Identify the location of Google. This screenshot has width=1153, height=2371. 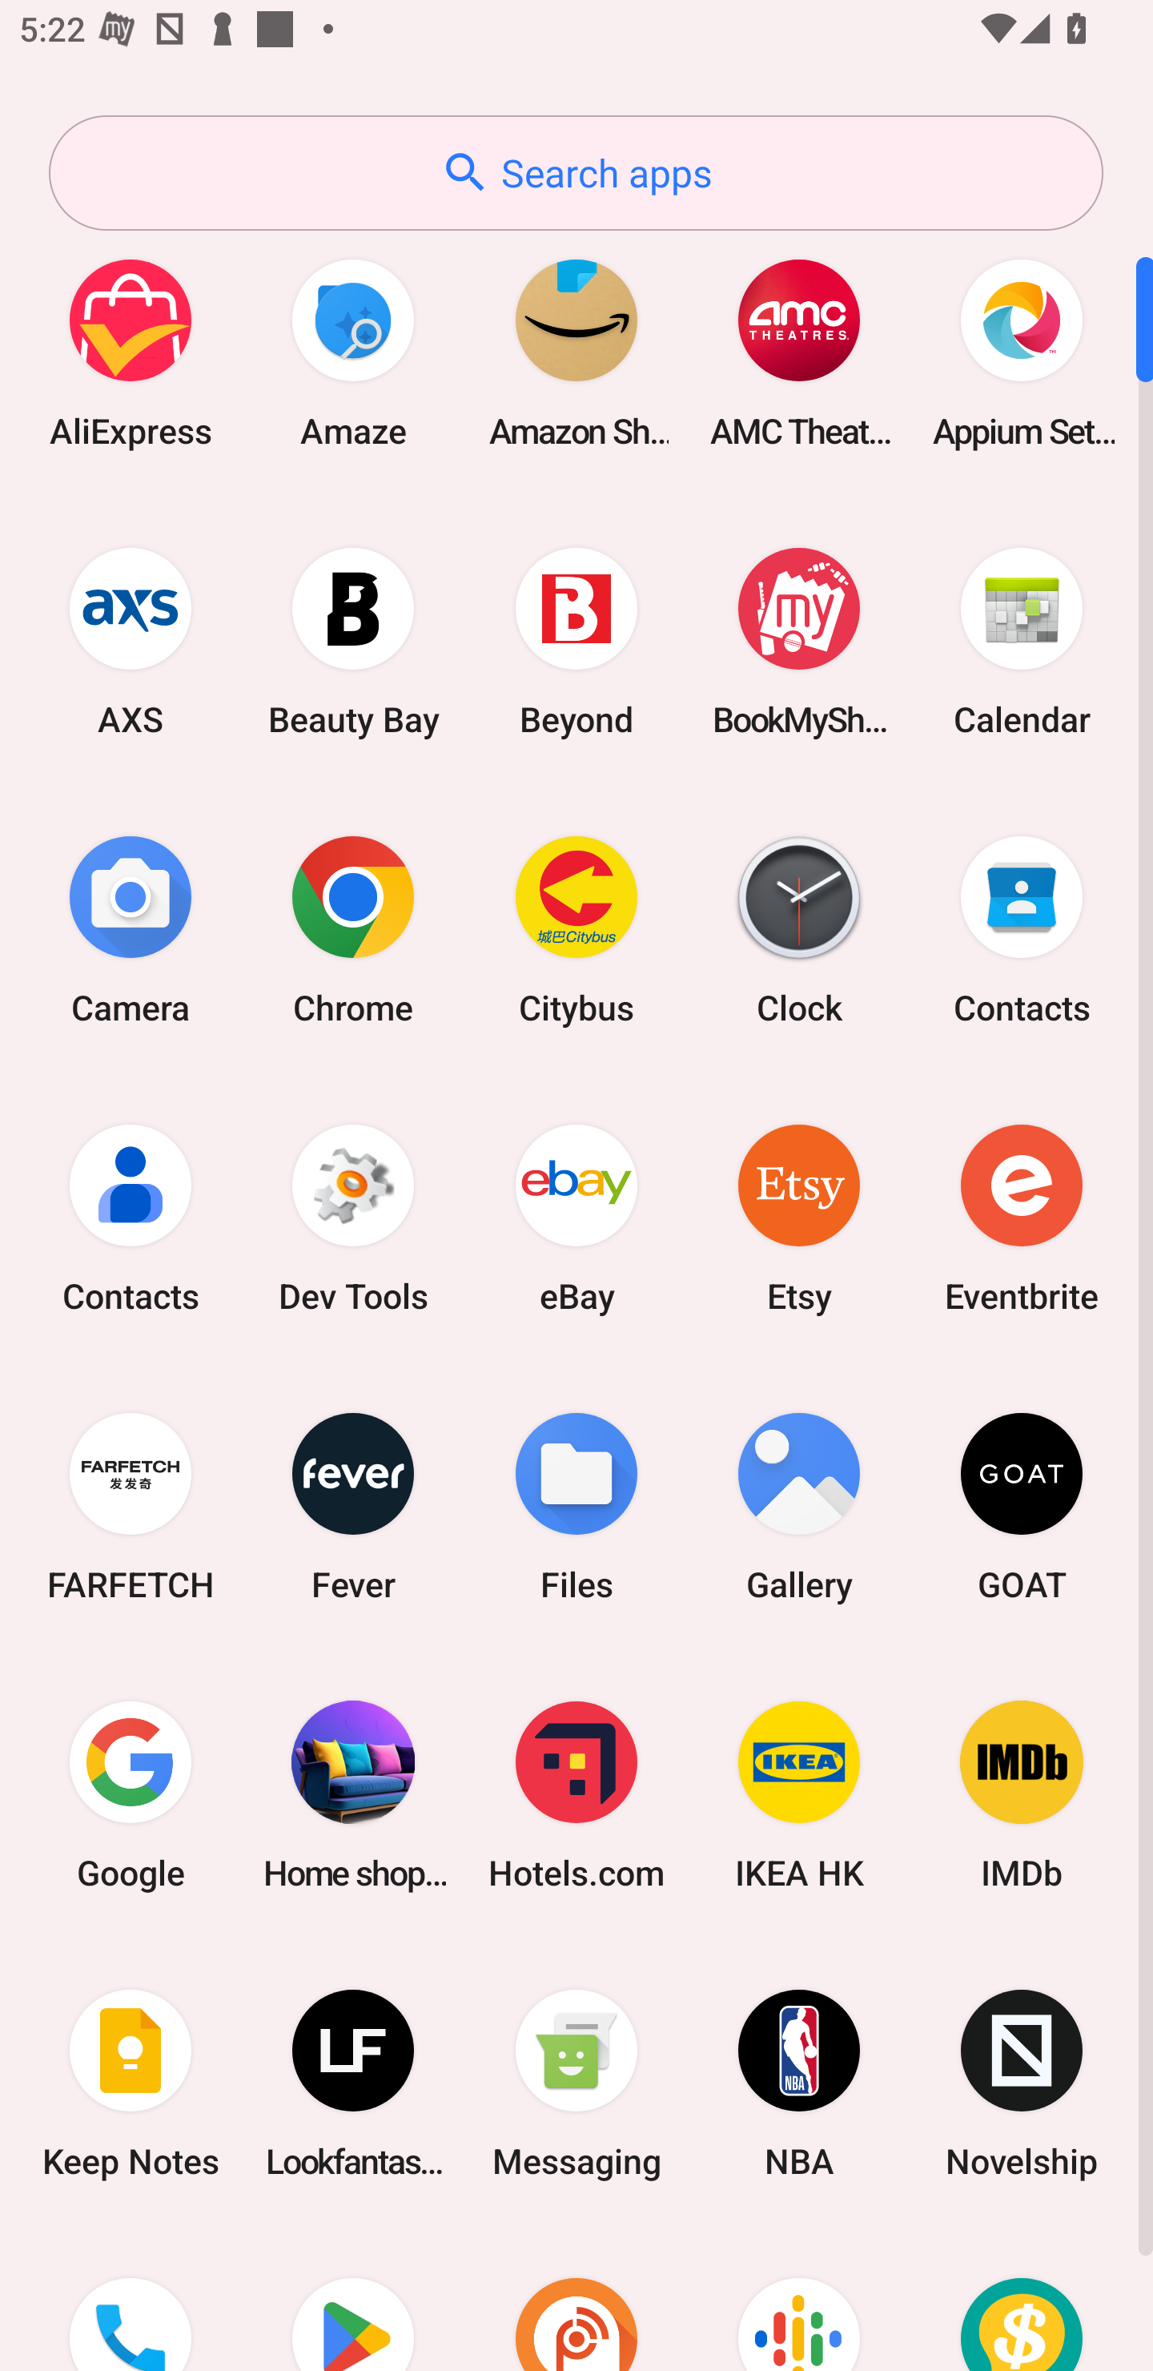
(131, 1794).